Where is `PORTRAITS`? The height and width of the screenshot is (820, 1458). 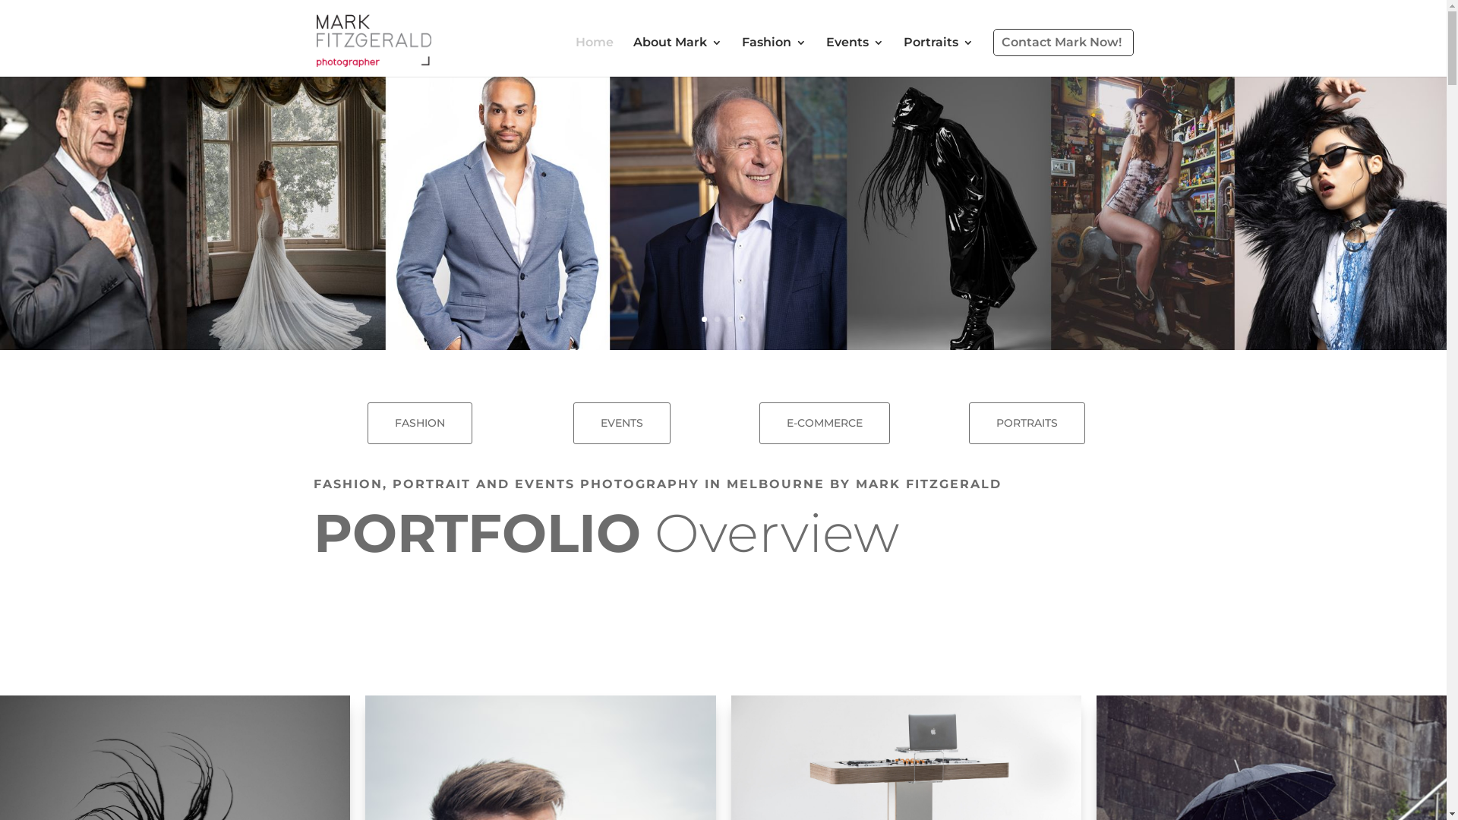 PORTRAITS is located at coordinates (1027, 424).